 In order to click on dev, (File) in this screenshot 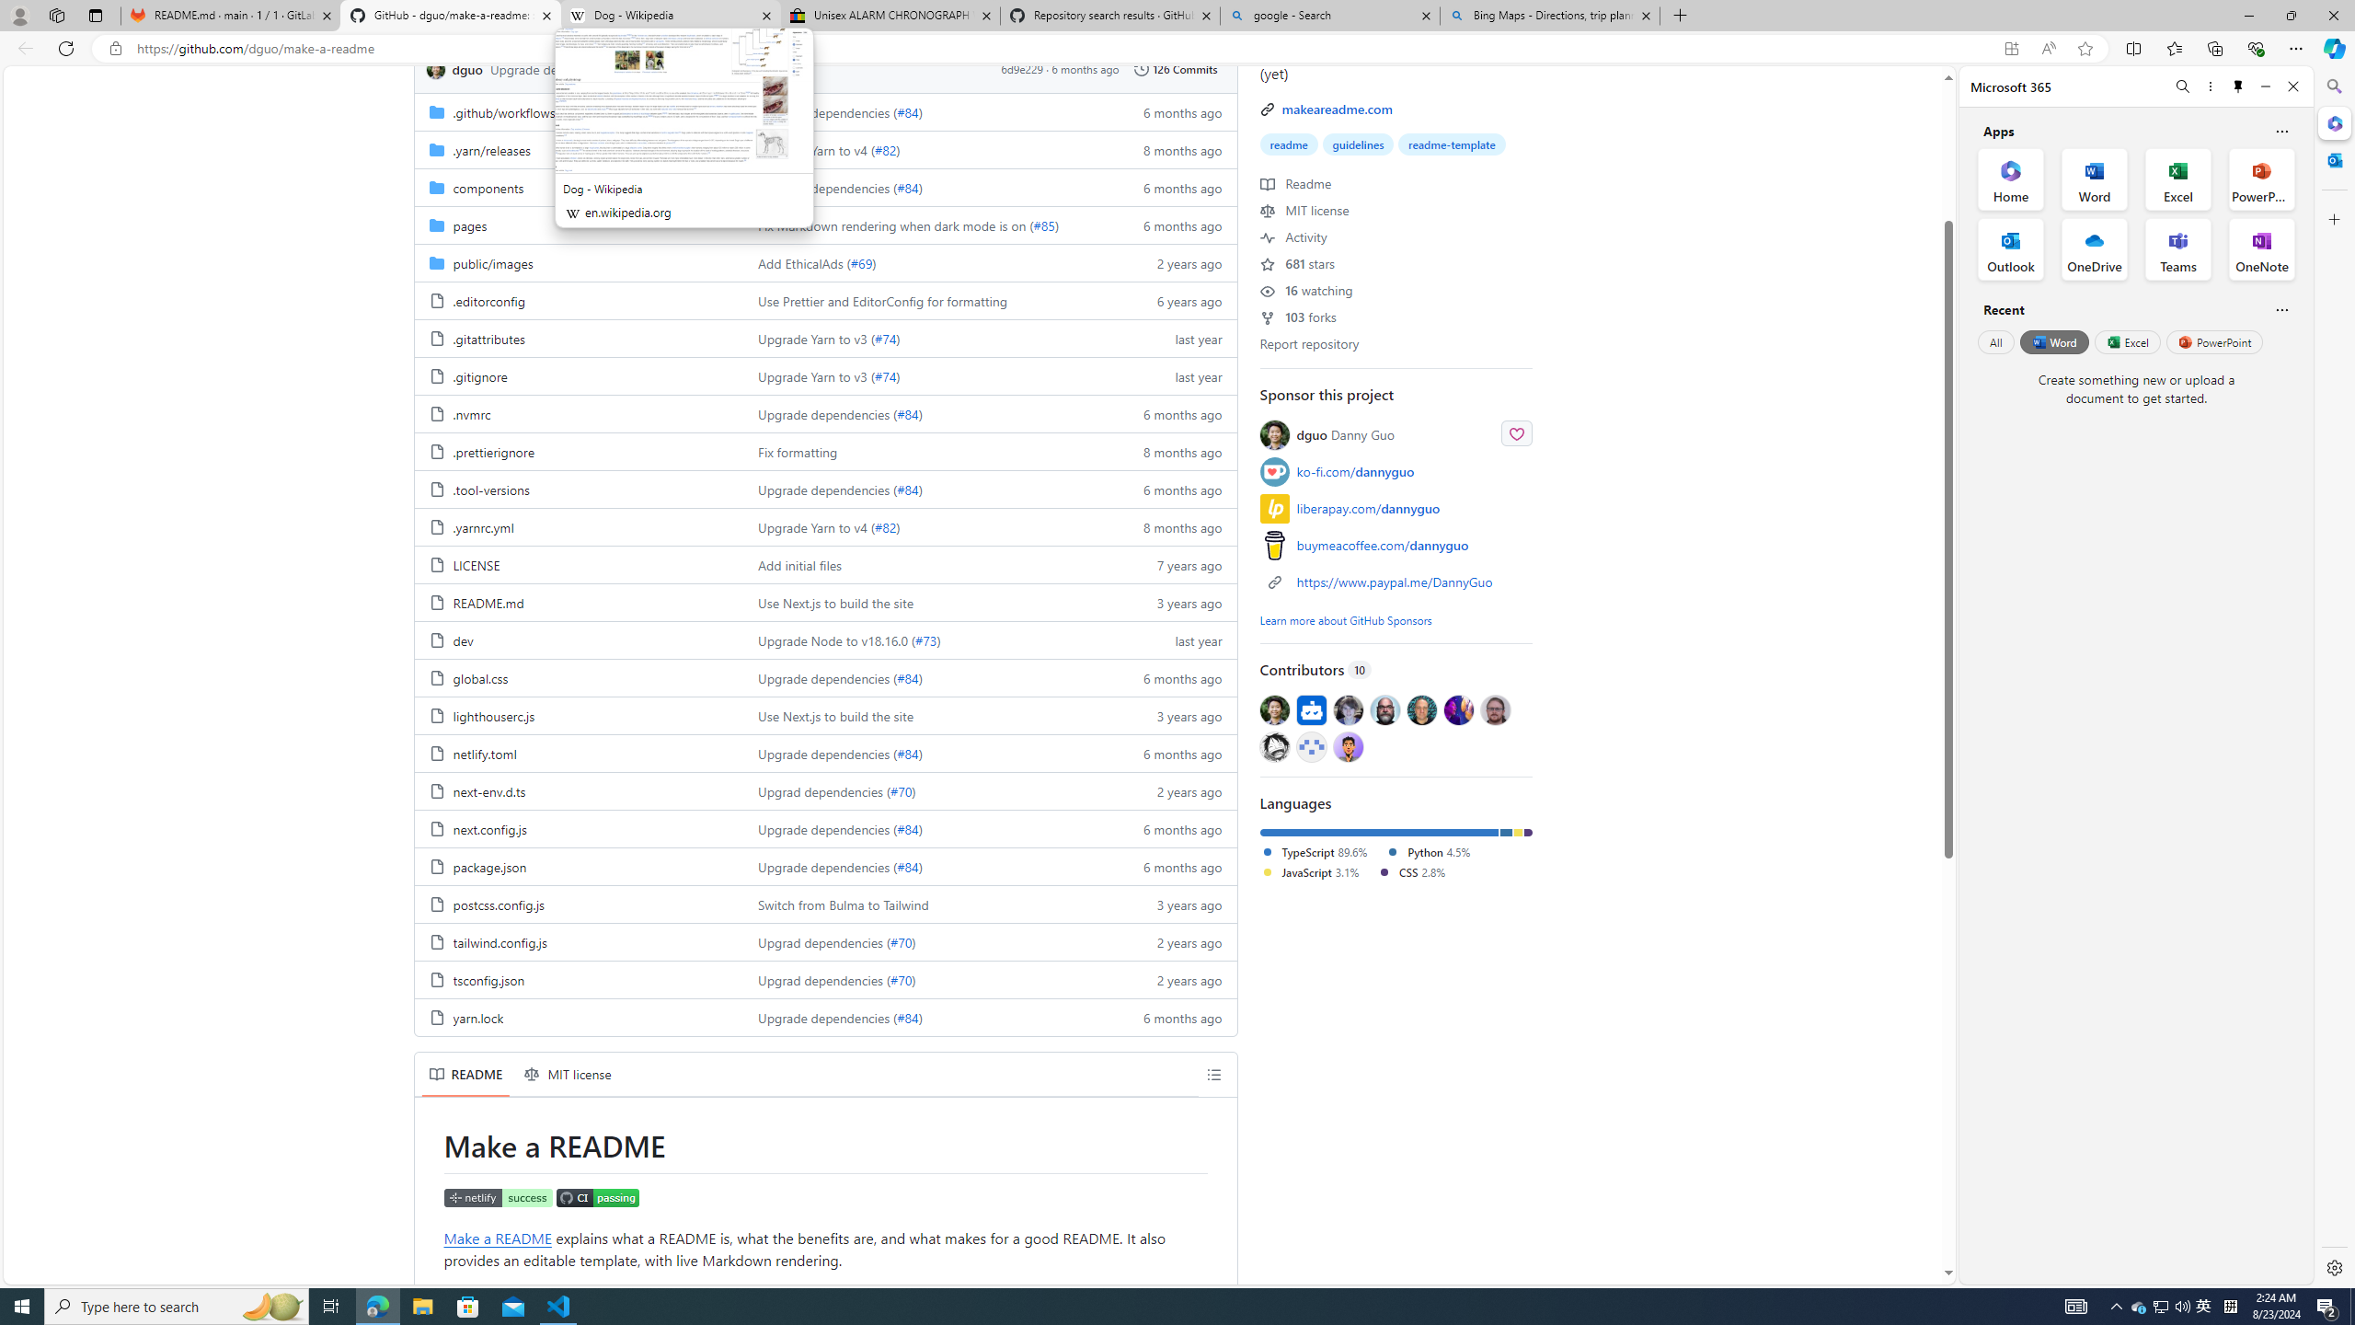, I will do `click(579, 639)`.